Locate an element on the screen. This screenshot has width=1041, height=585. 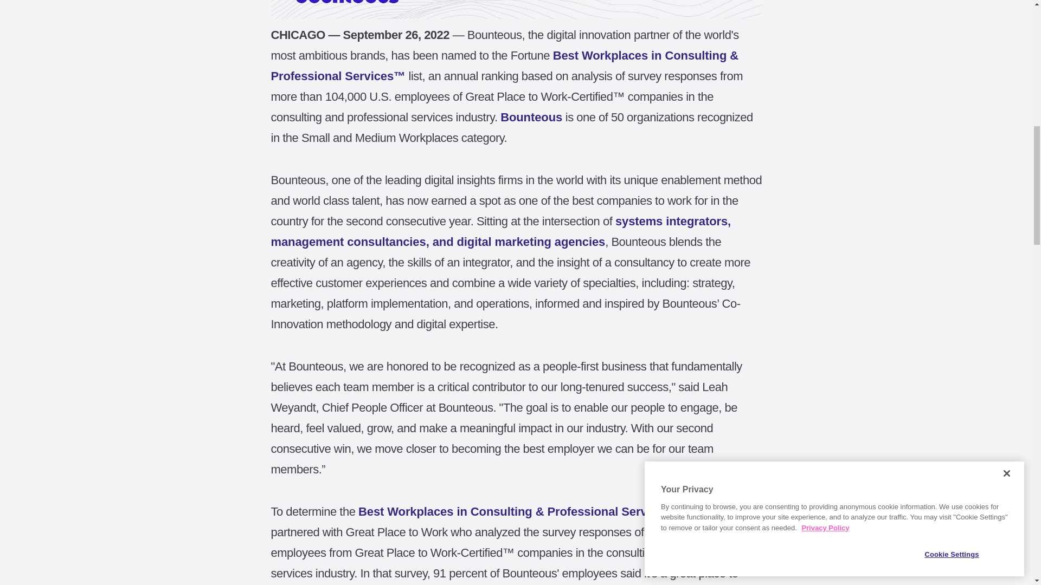
Bounteous is located at coordinates (531, 117).